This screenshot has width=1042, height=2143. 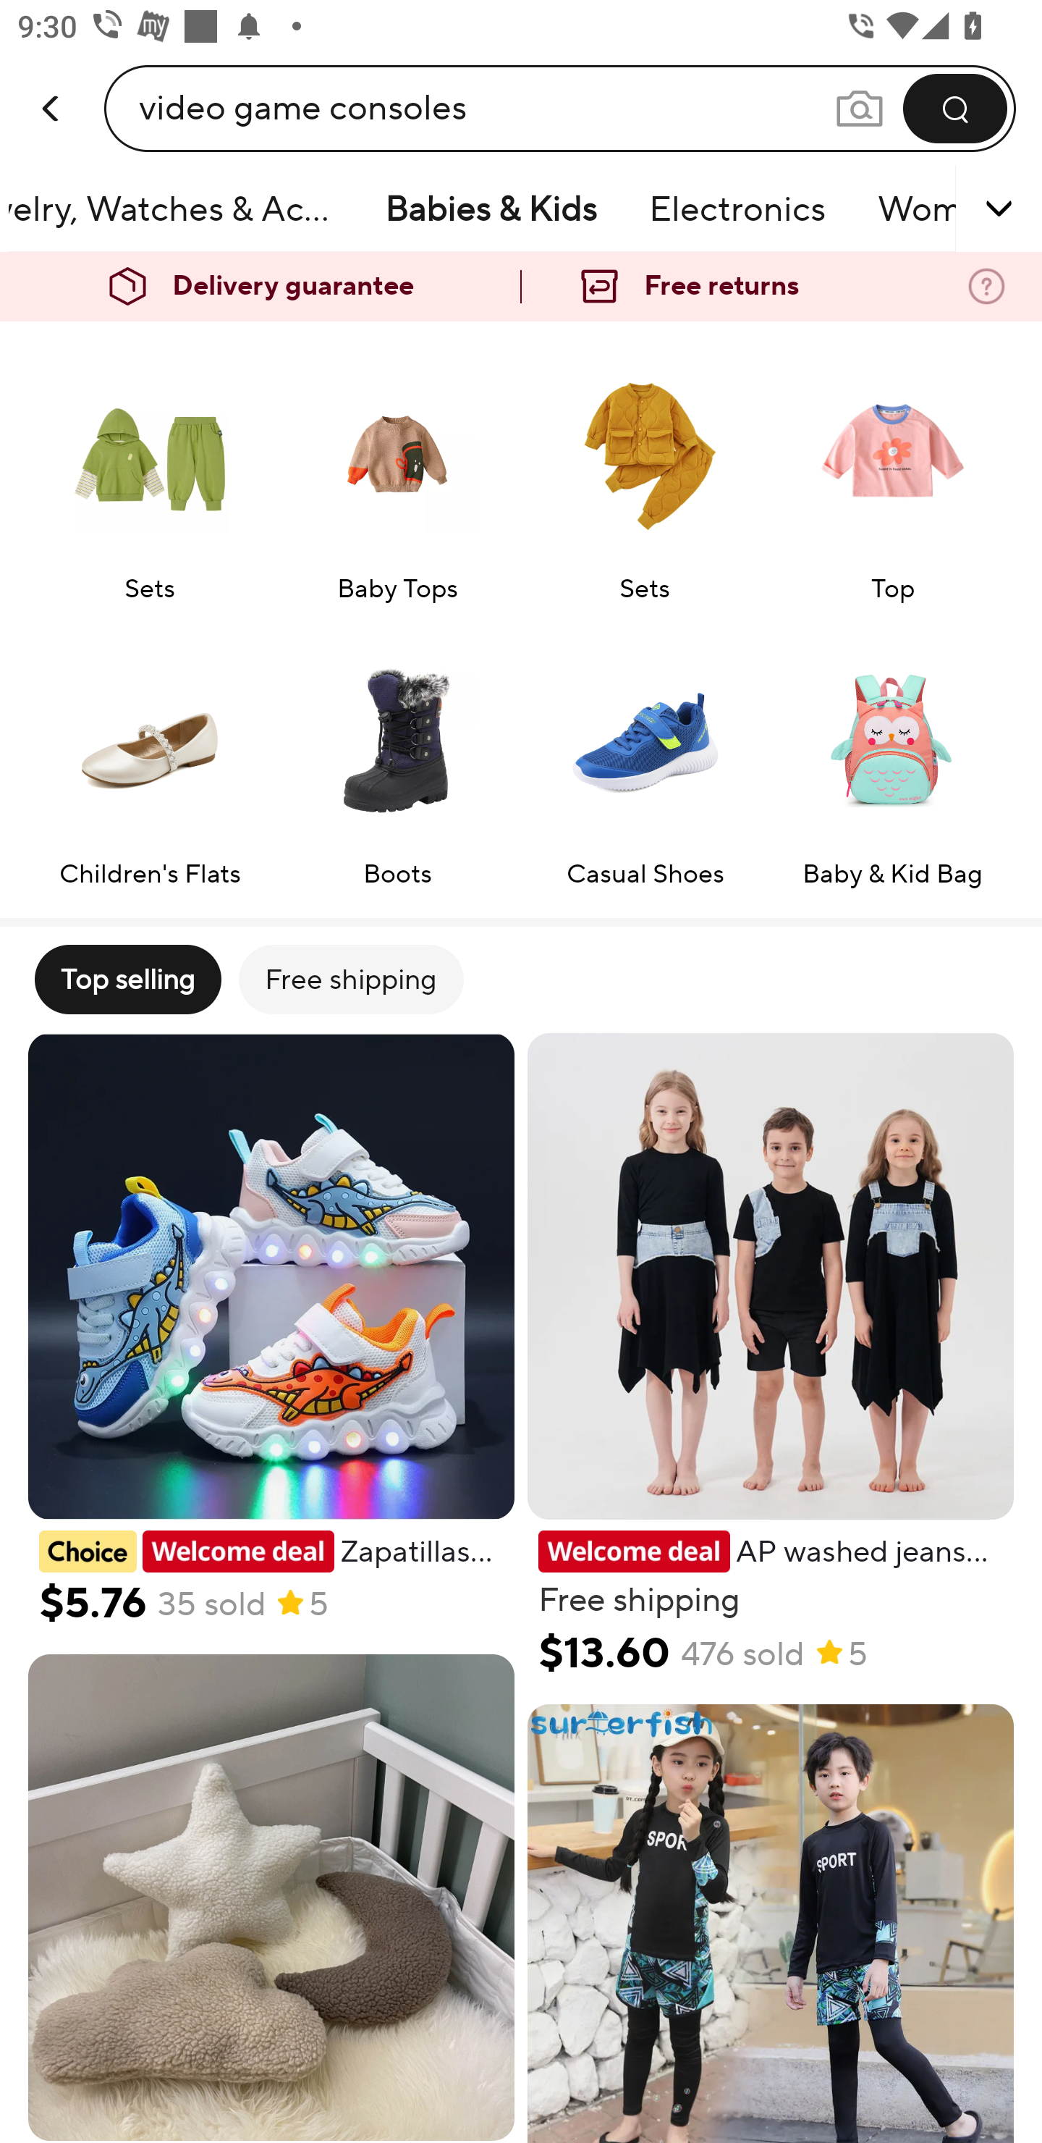 What do you see at coordinates (52, 83) in the screenshot?
I see `back ` at bounding box center [52, 83].